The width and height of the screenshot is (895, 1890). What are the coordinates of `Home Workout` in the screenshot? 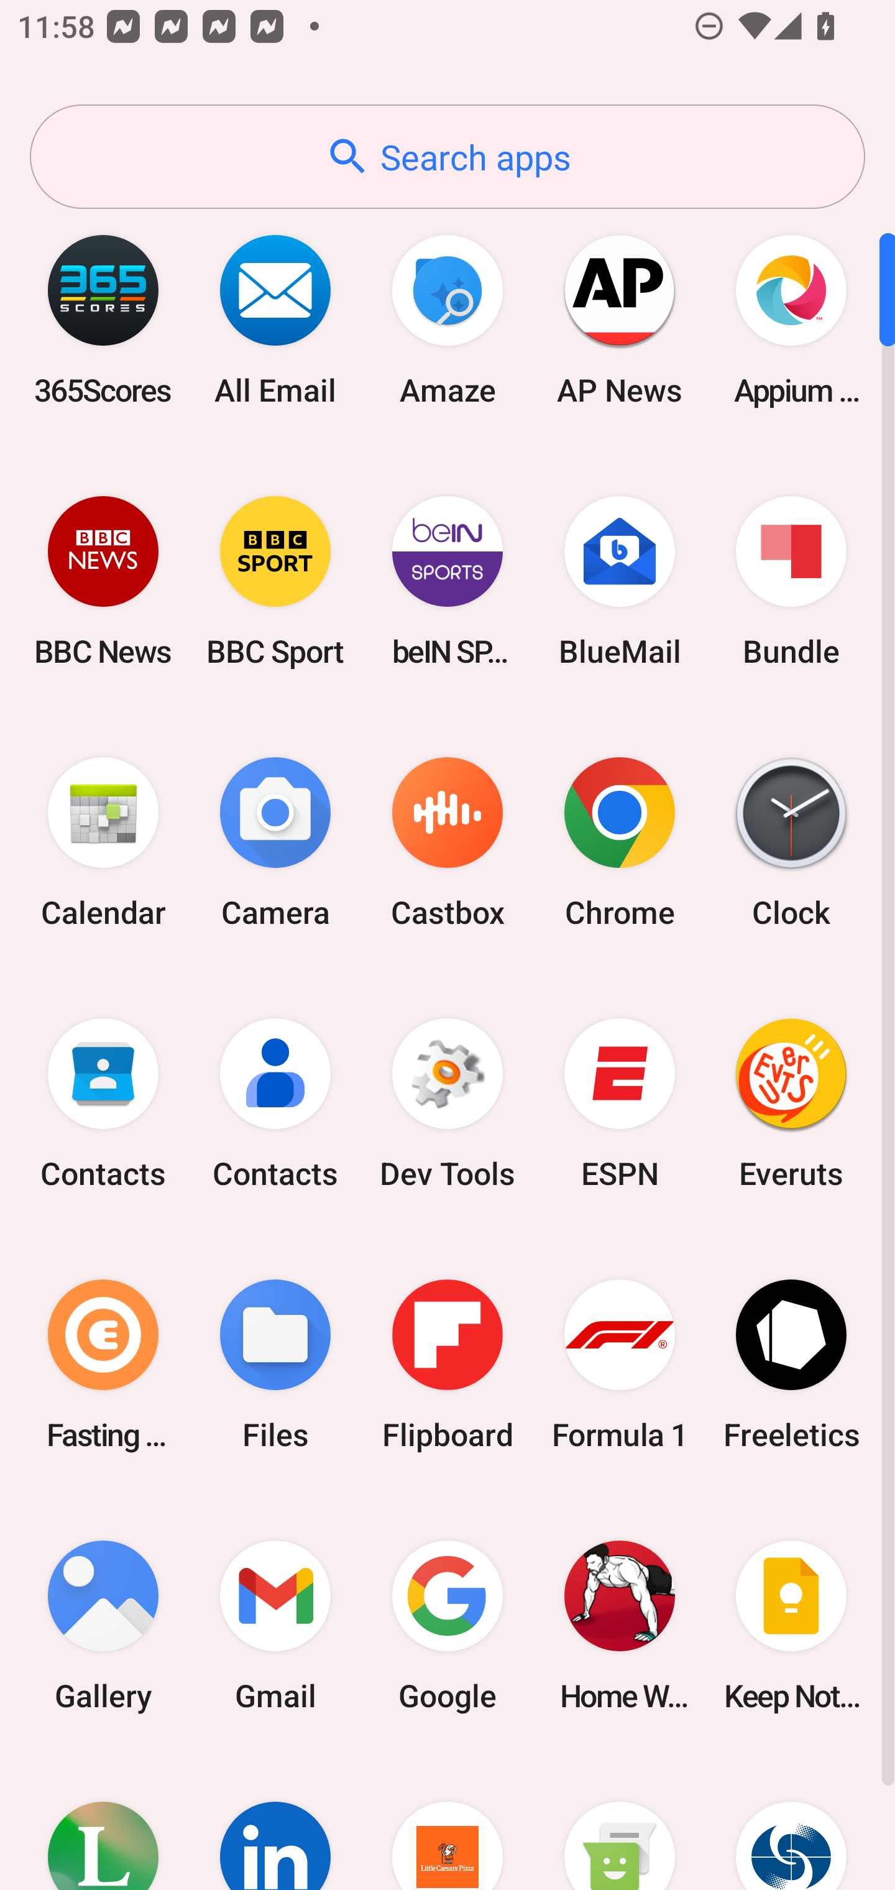 It's located at (619, 1625).